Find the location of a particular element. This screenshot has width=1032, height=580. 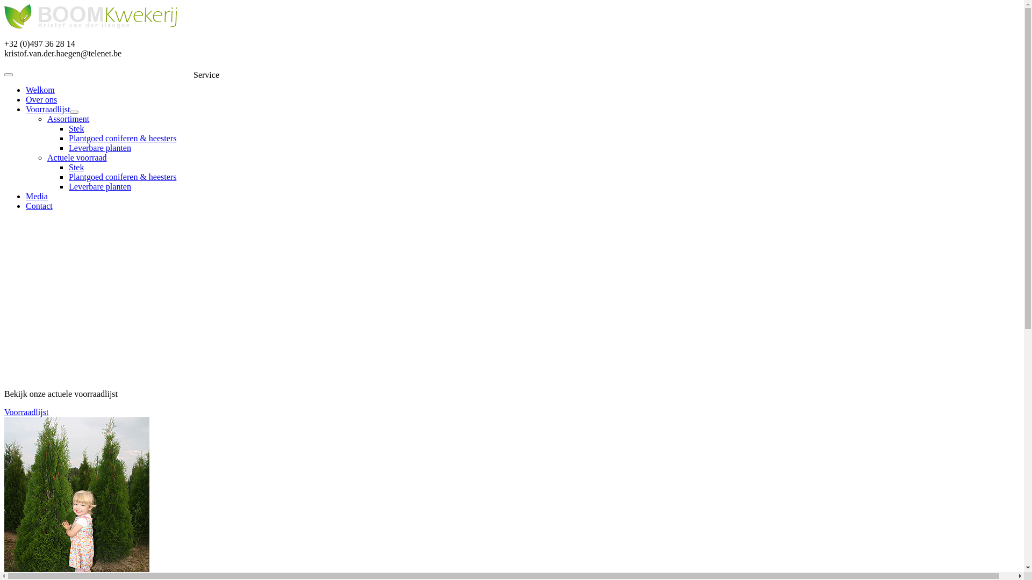

Stek is located at coordinates (76, 129).